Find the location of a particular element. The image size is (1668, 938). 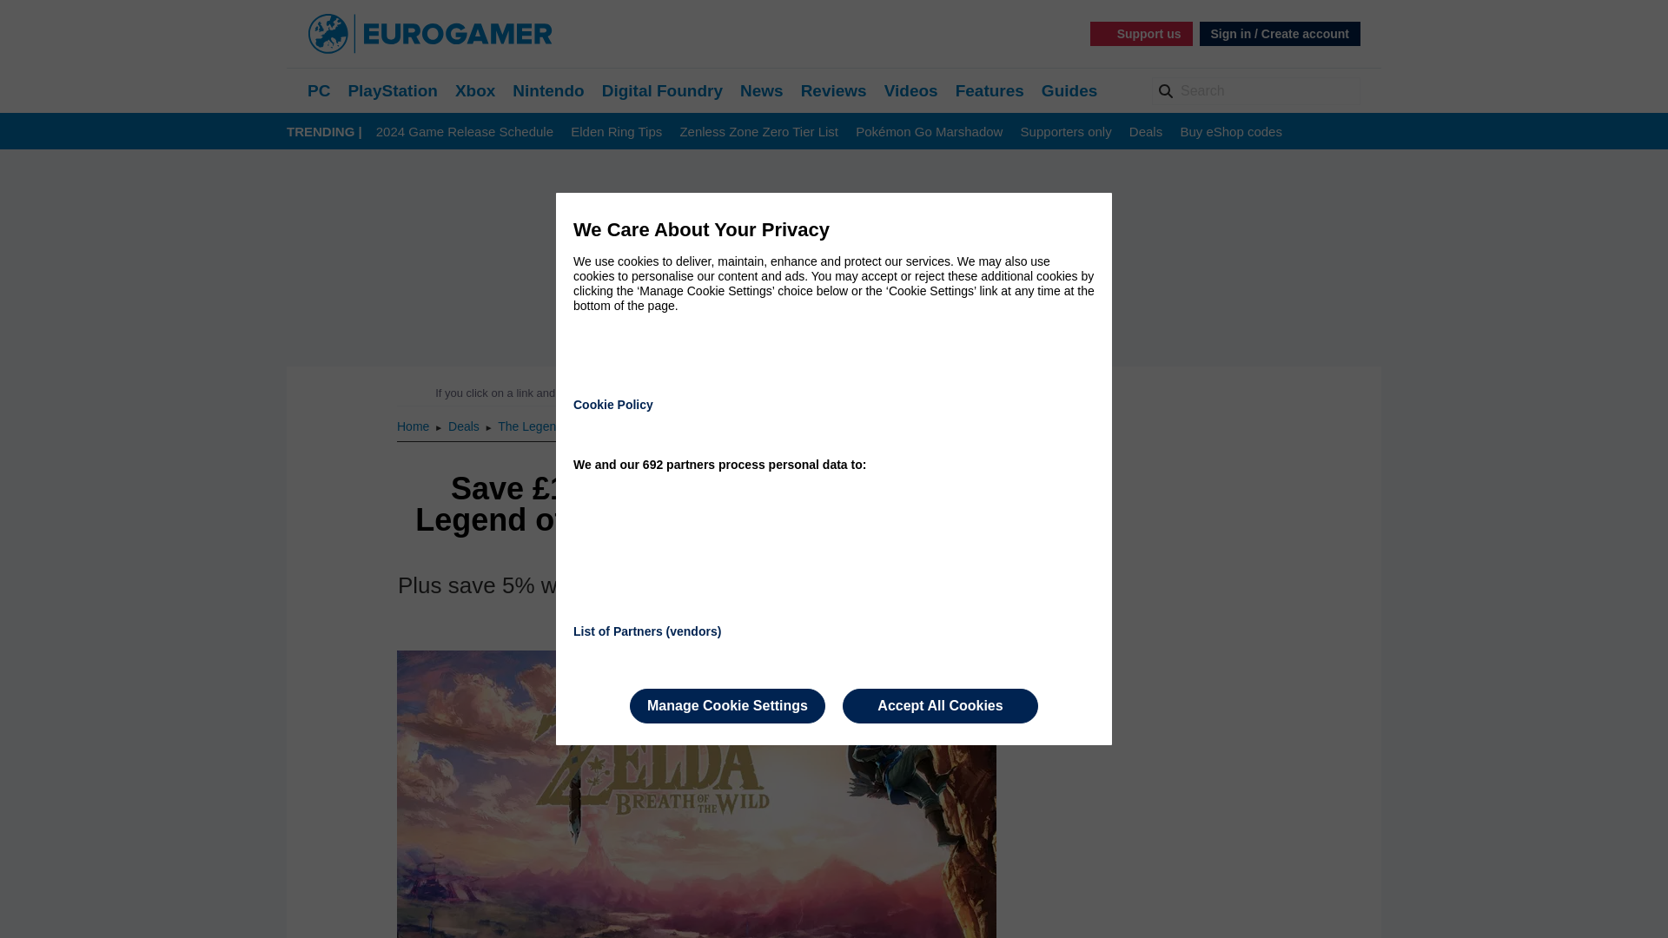

Nintendo is located at coordinates (547, 90).